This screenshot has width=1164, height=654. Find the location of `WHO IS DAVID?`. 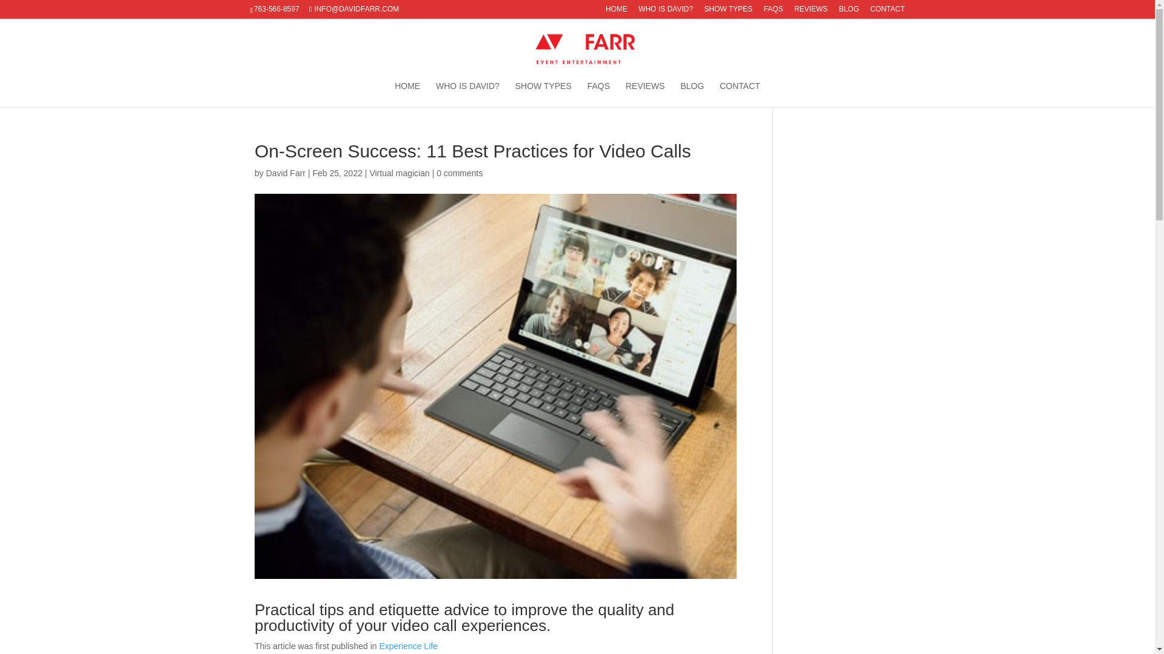

WHO IS DAVID? is located at coordinates (467, 94).